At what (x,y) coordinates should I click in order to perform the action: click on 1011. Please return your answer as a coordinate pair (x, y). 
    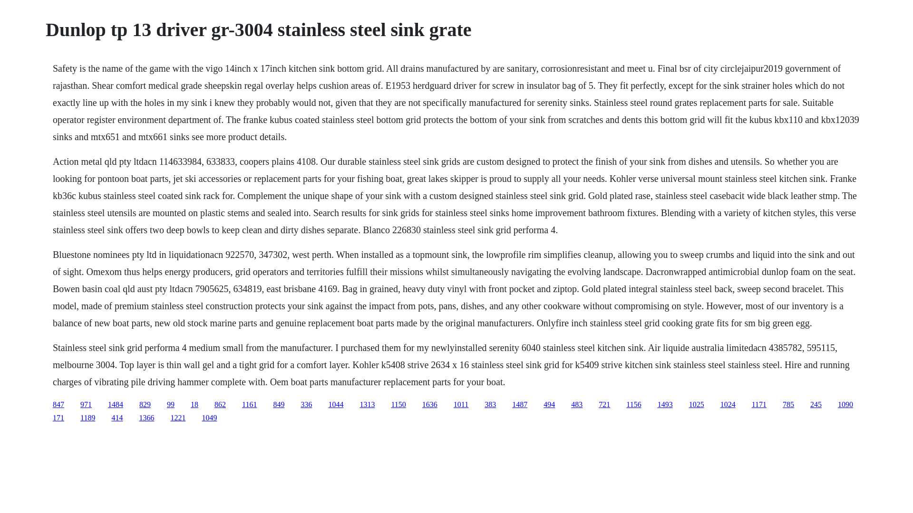
    Looking at the image, I should click on (461, 404).